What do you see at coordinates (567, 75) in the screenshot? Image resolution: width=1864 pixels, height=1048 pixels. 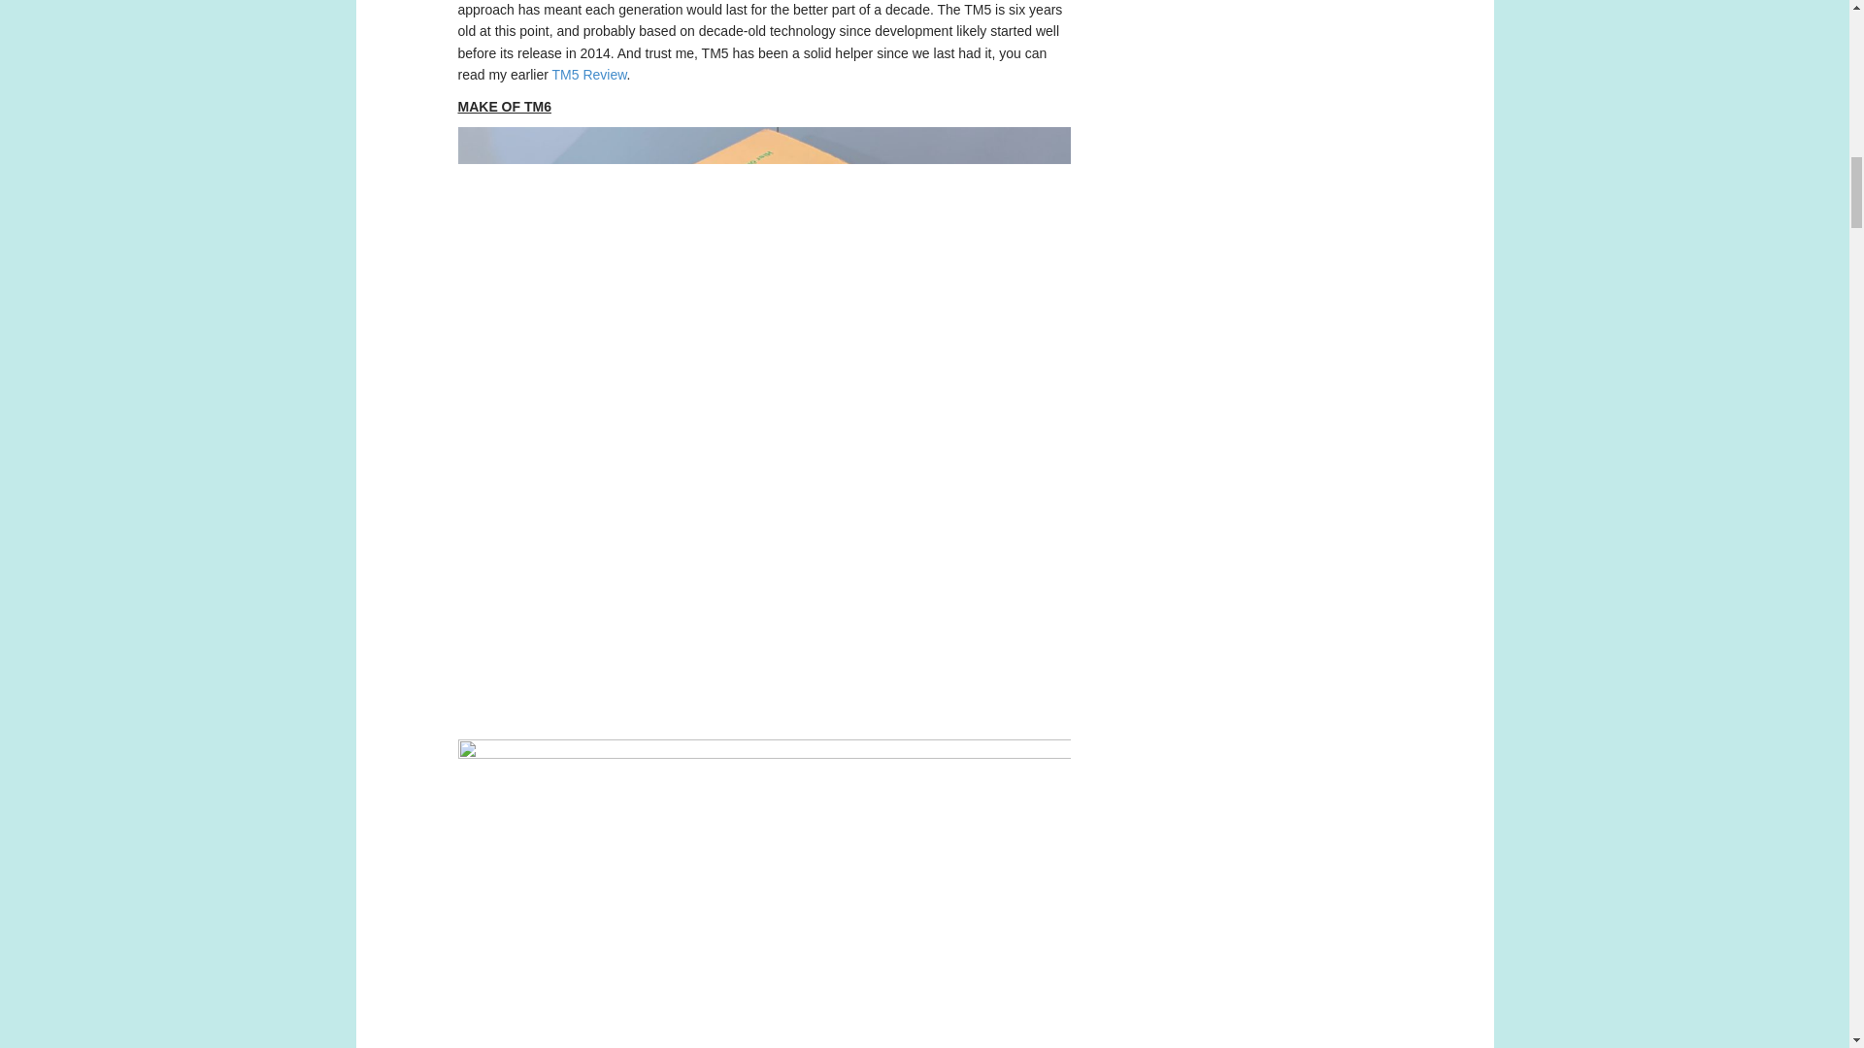 I see `TM5` at bounding box center [567, 75].